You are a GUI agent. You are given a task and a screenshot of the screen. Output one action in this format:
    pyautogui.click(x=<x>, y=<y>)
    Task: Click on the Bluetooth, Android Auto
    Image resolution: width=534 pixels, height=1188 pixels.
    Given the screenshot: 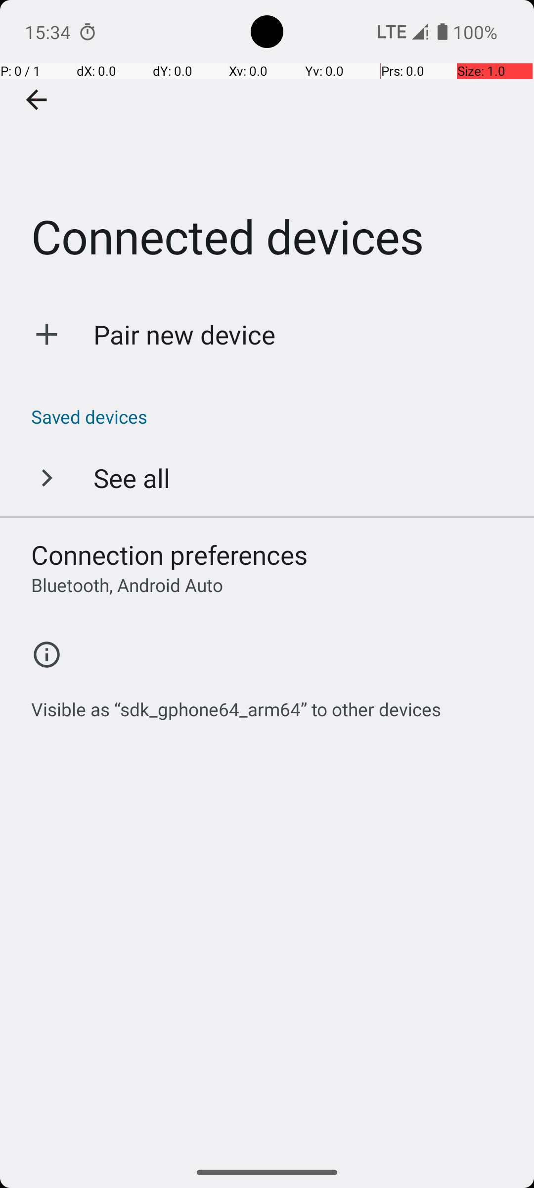 What is the action you would take?
    pyautogui.click(x=127, y=585)
    